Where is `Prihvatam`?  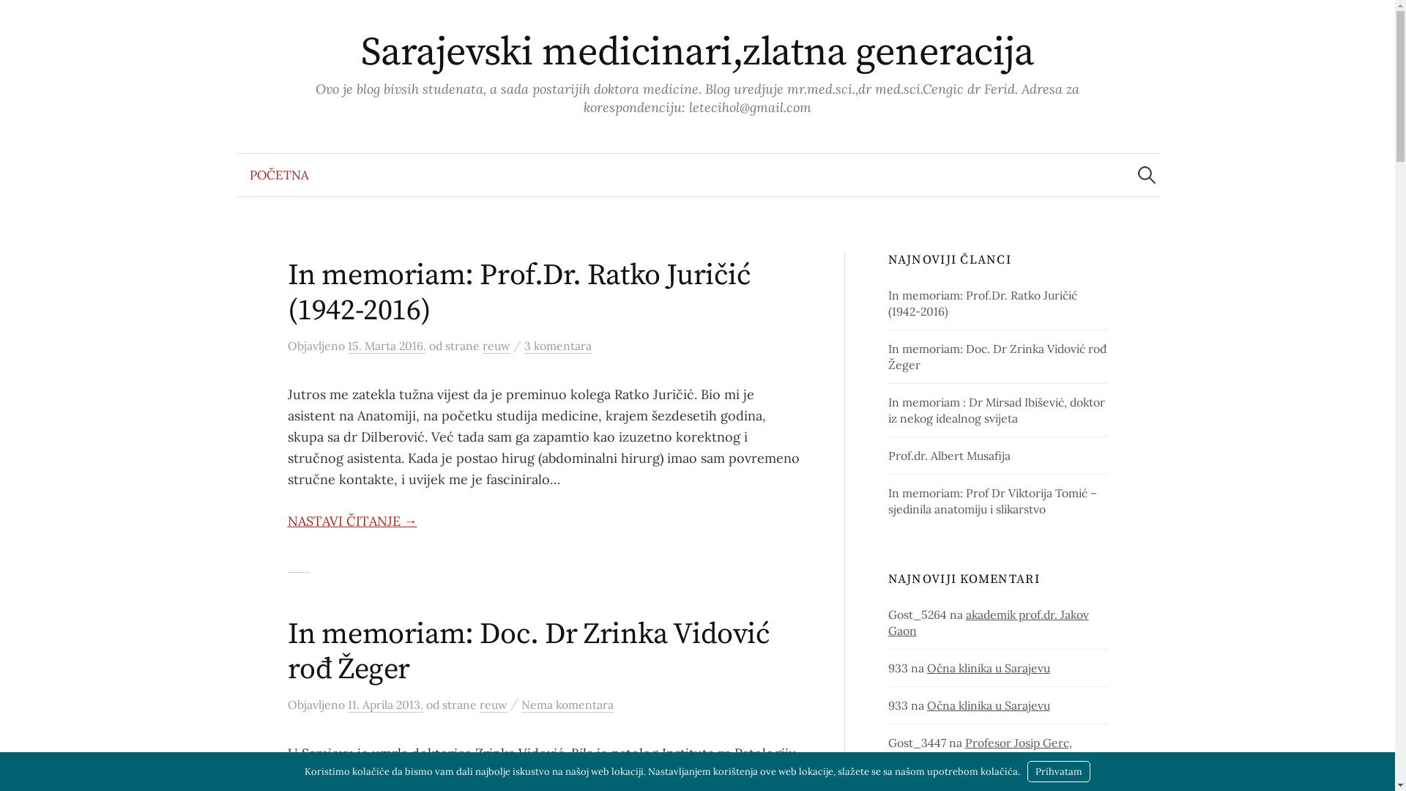
Prihvatam is located at coordinates (1059, 772).